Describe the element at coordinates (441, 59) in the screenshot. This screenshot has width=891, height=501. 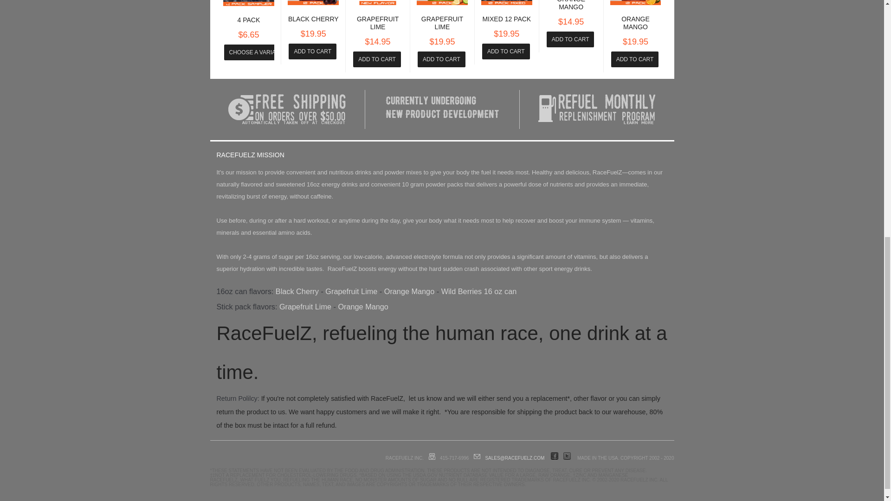
I see `Add to Cart` at that location.